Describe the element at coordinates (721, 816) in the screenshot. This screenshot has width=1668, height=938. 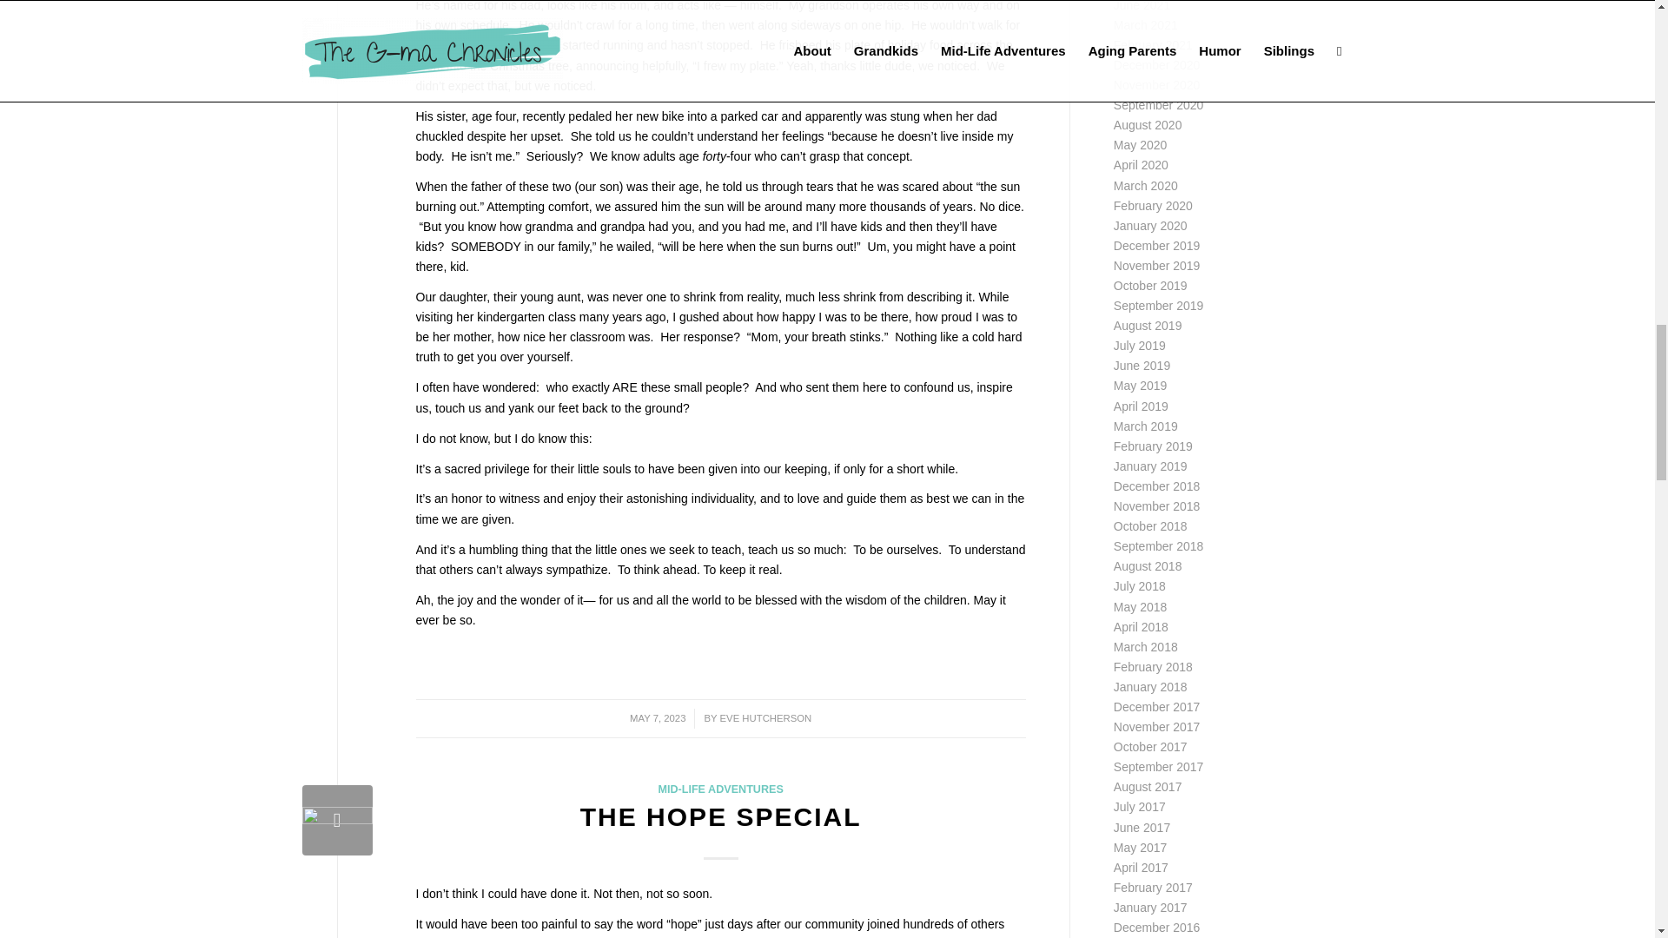
I see `Permanent Link: The HOPE Special` at that location.